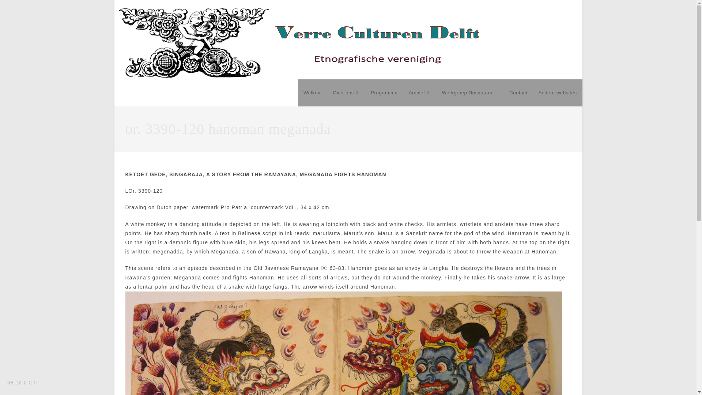  Describe the element at coordinates (518, 93) in the screenshot. I see `Contact` at that location.